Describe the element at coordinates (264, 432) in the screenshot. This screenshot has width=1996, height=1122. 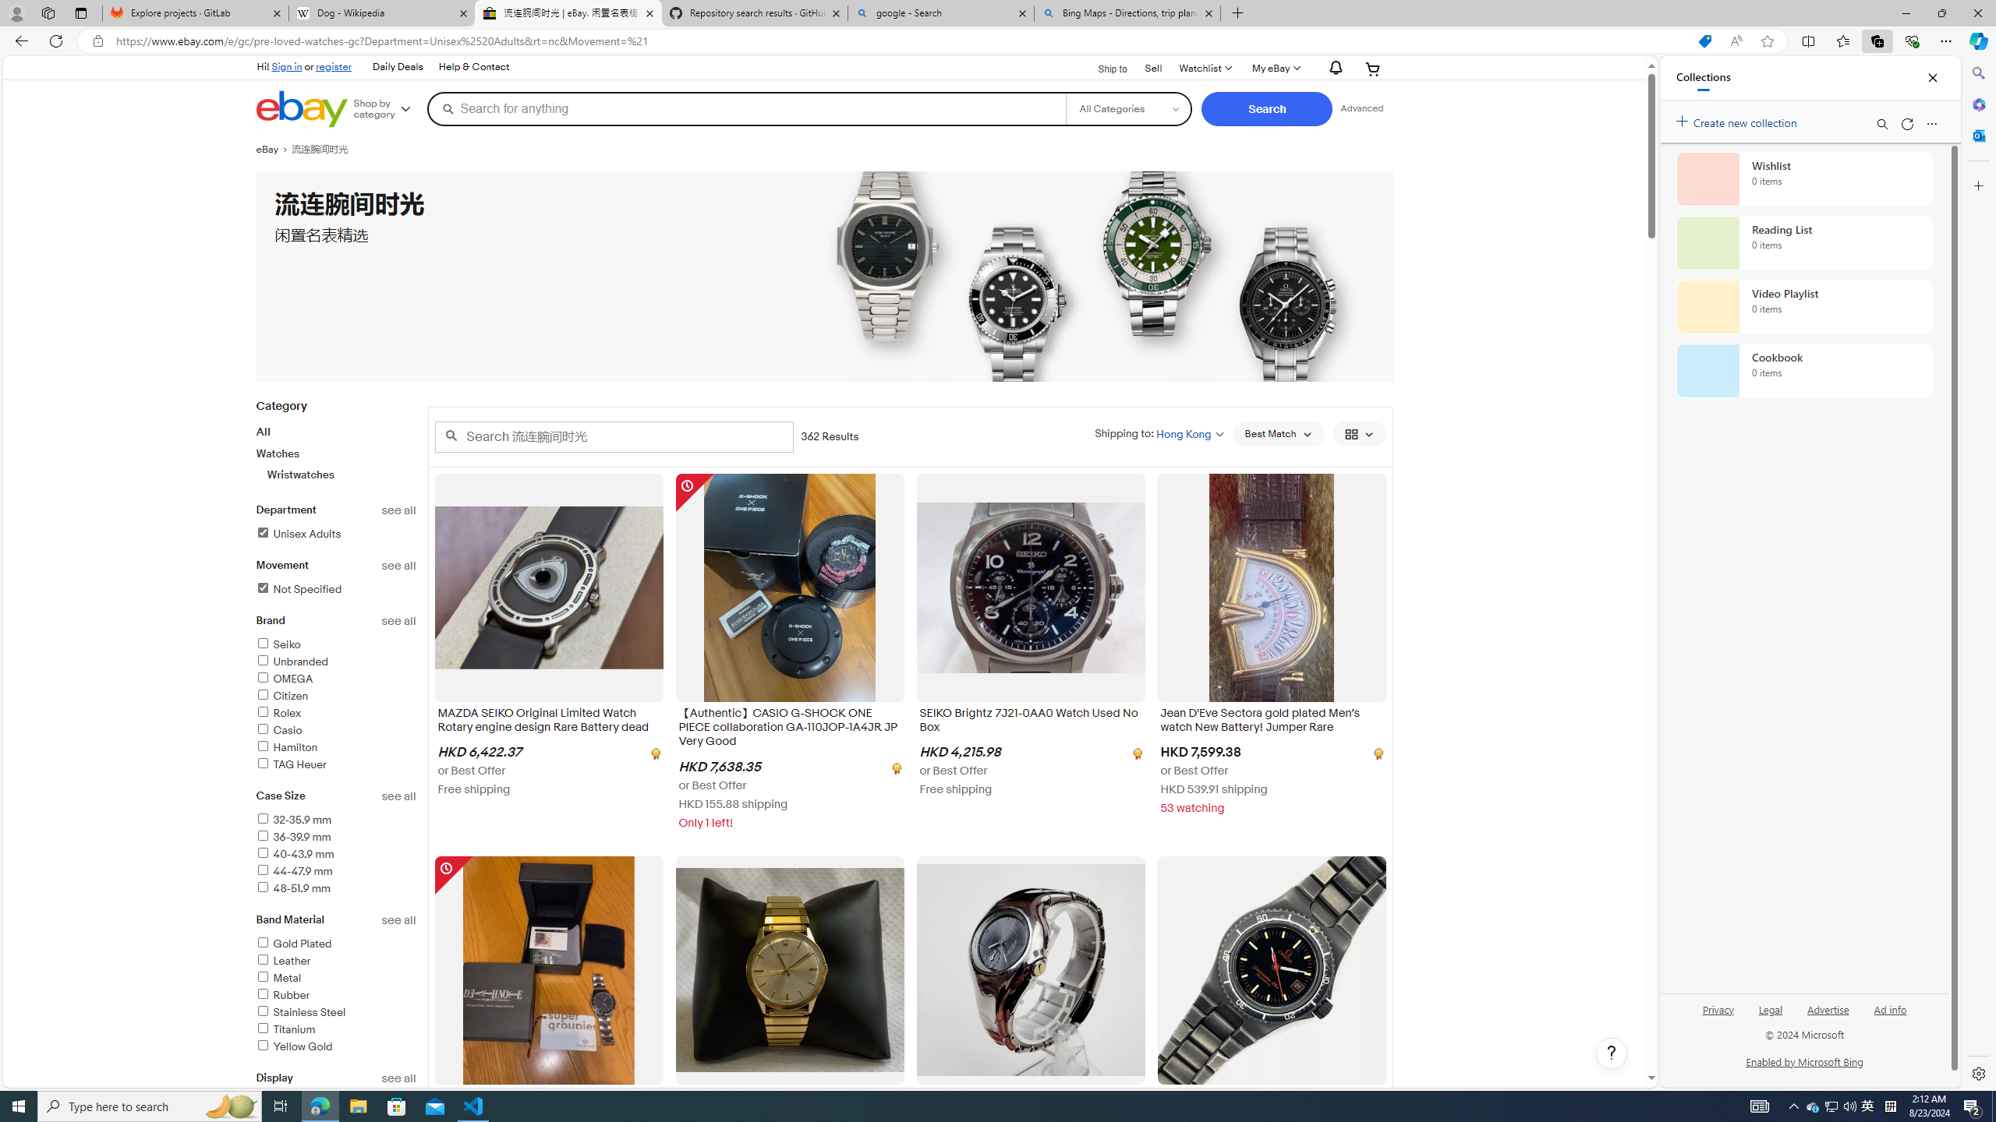
I see `All` at that location.